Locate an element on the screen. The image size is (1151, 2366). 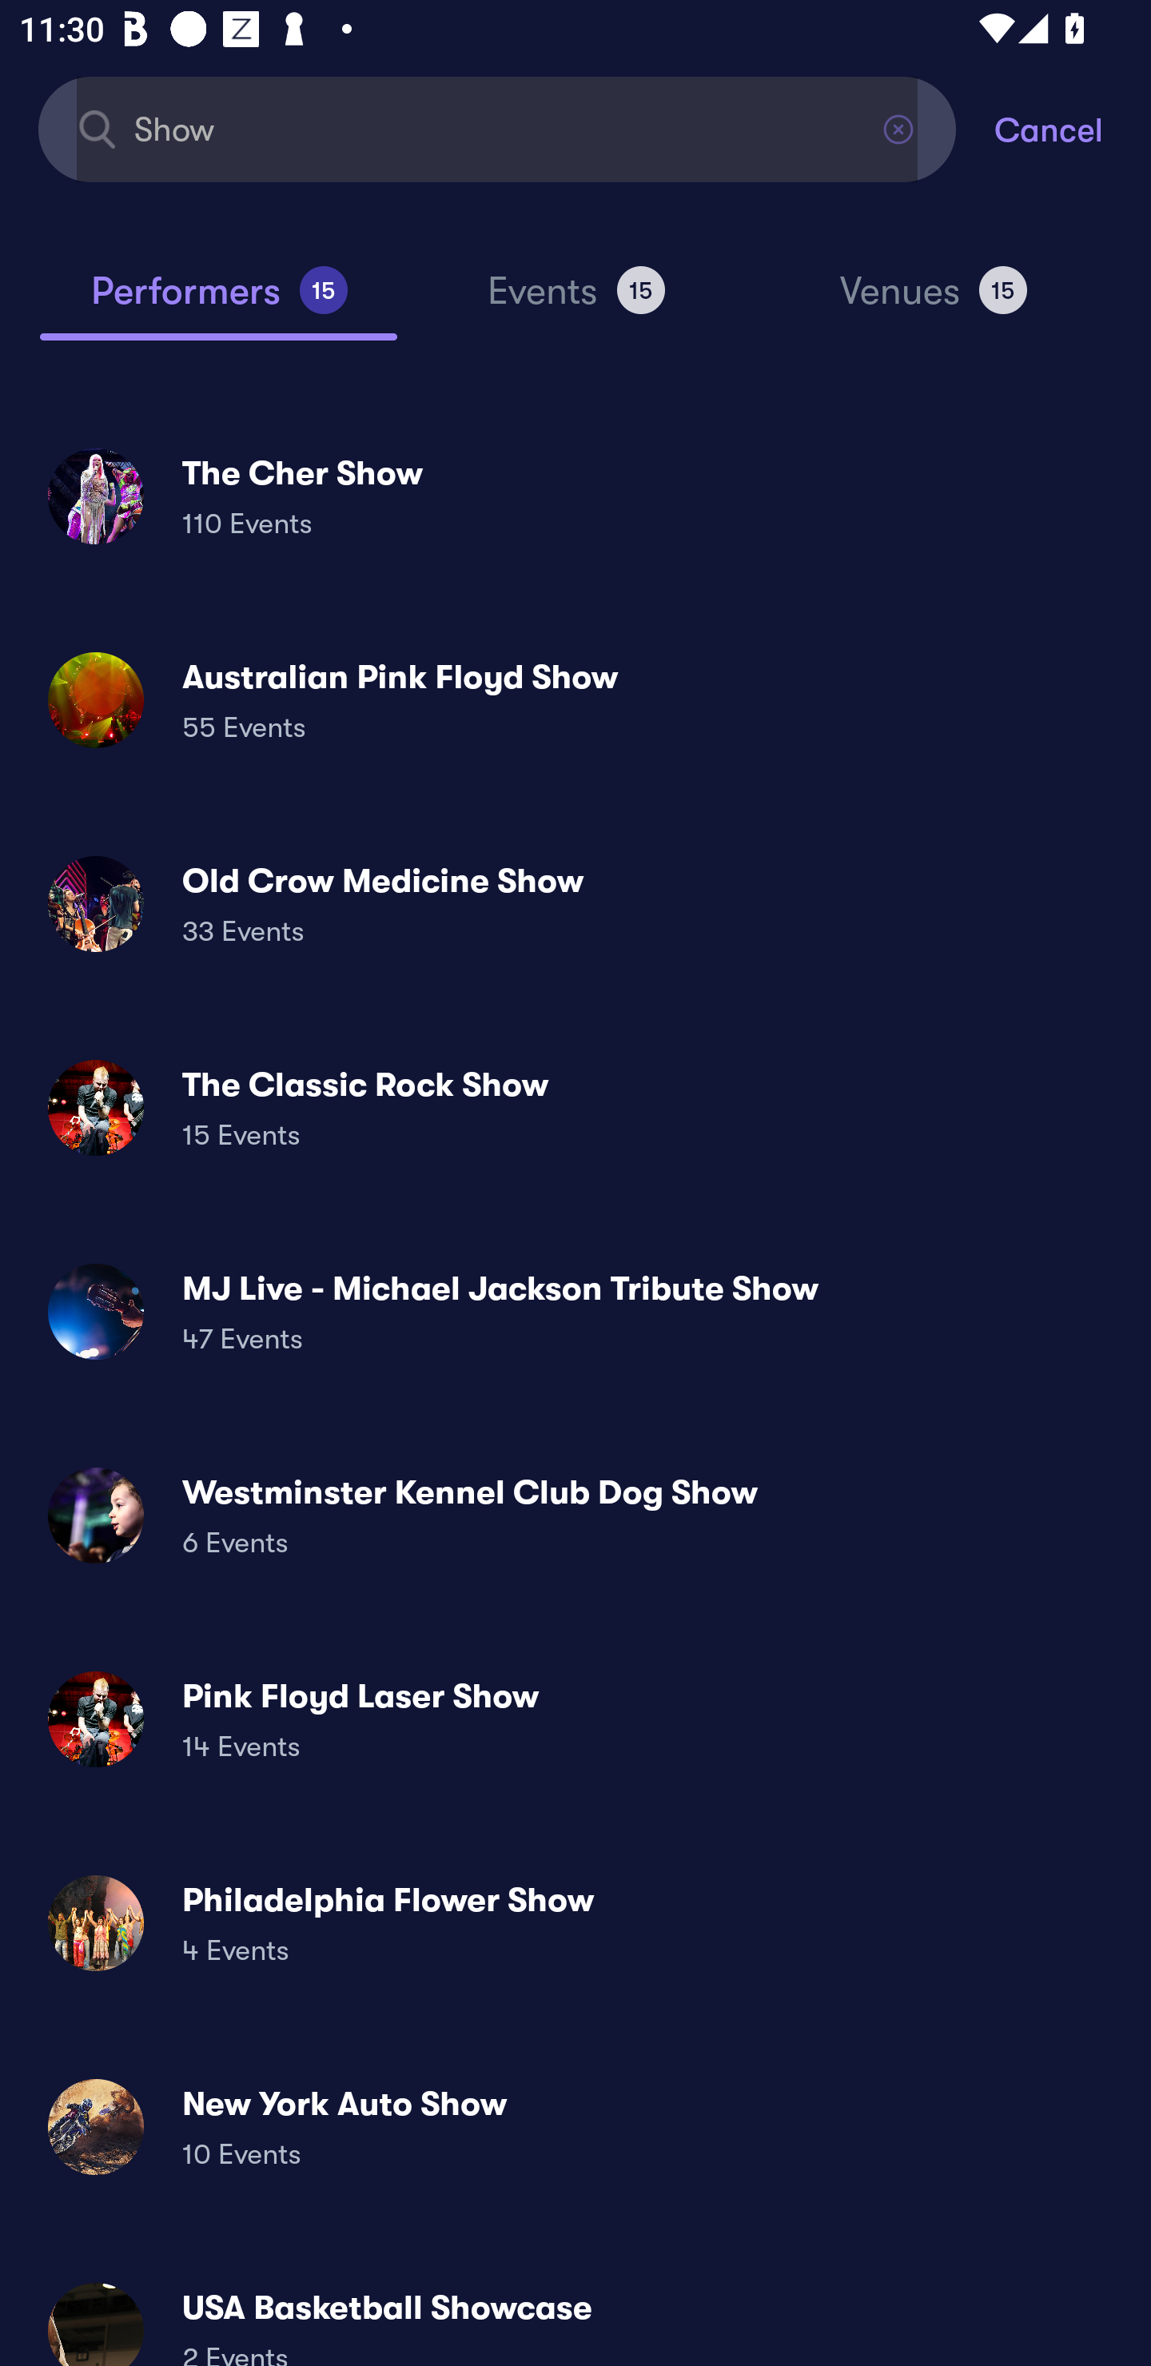
Old Crow Medicine Show 33 Events is located at coordinates (575, 903).